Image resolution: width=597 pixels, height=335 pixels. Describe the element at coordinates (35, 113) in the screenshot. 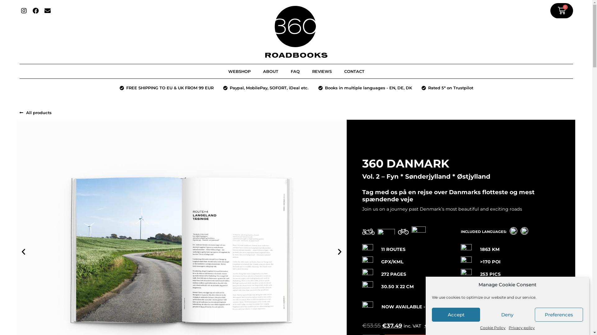

I see `All products` at that location.